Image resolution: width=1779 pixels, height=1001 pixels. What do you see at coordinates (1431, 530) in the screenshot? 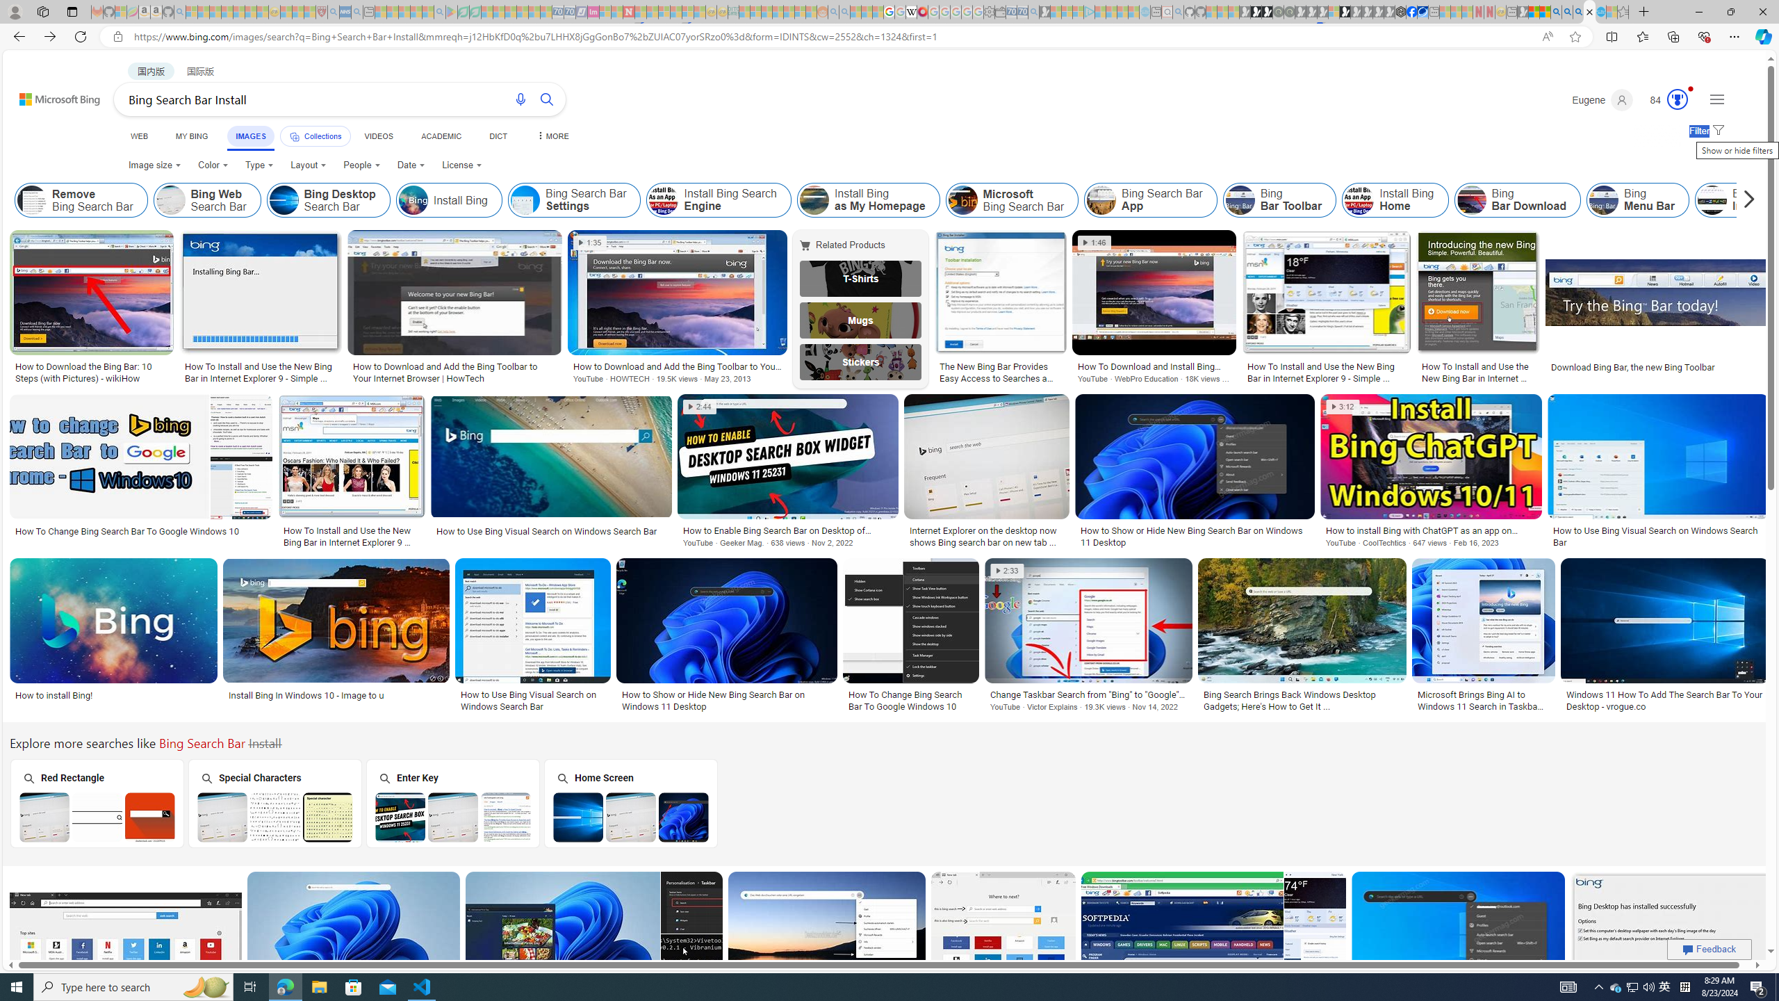
I see `How to install Bing with ChatGPT as an app on Windows 11` at bounding box center [1431, 530].